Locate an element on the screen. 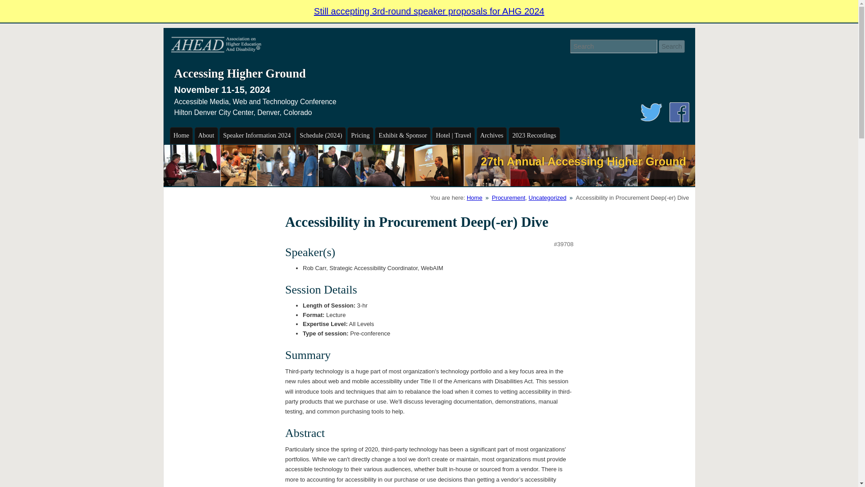 The image size is (865, 487). Home is located at coordinates (181, 135).